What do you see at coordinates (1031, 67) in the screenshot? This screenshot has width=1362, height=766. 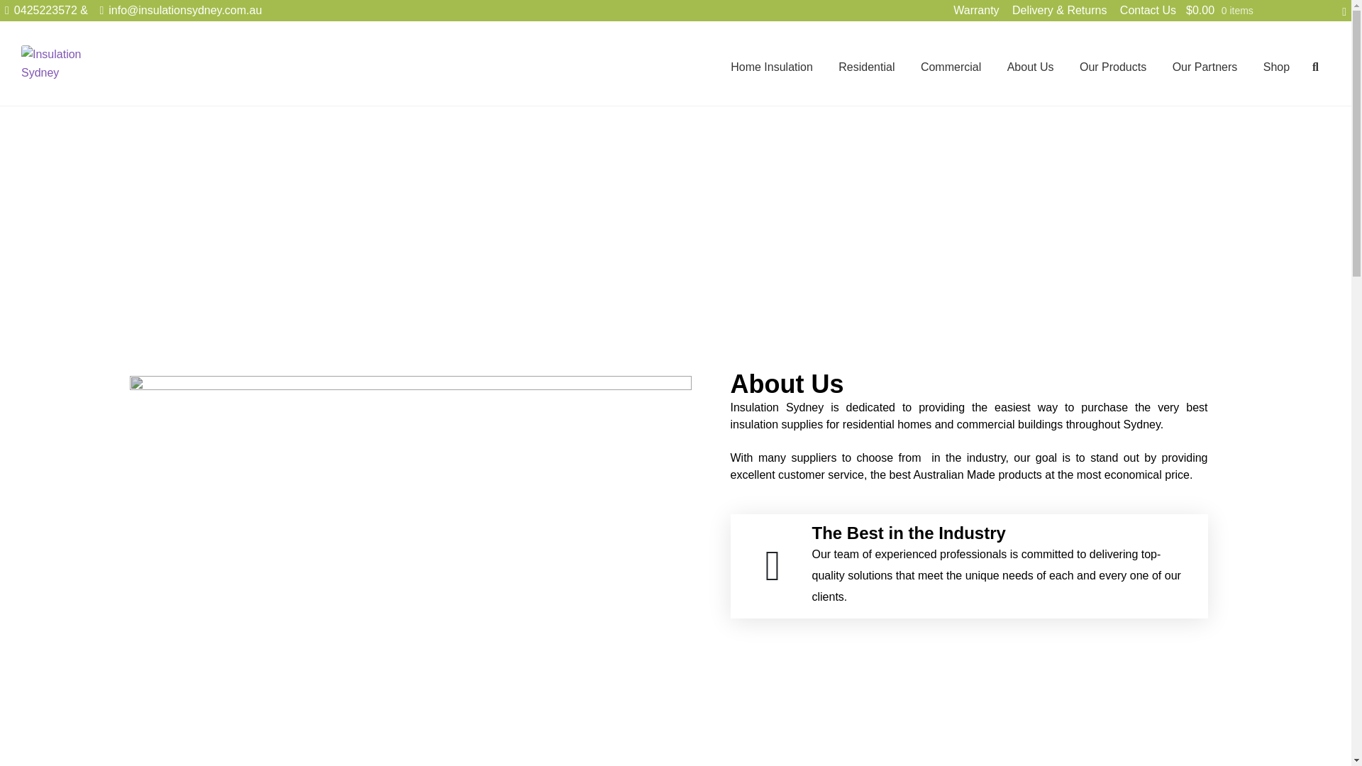 I see `About Us` at bounding box center [1031, 67].